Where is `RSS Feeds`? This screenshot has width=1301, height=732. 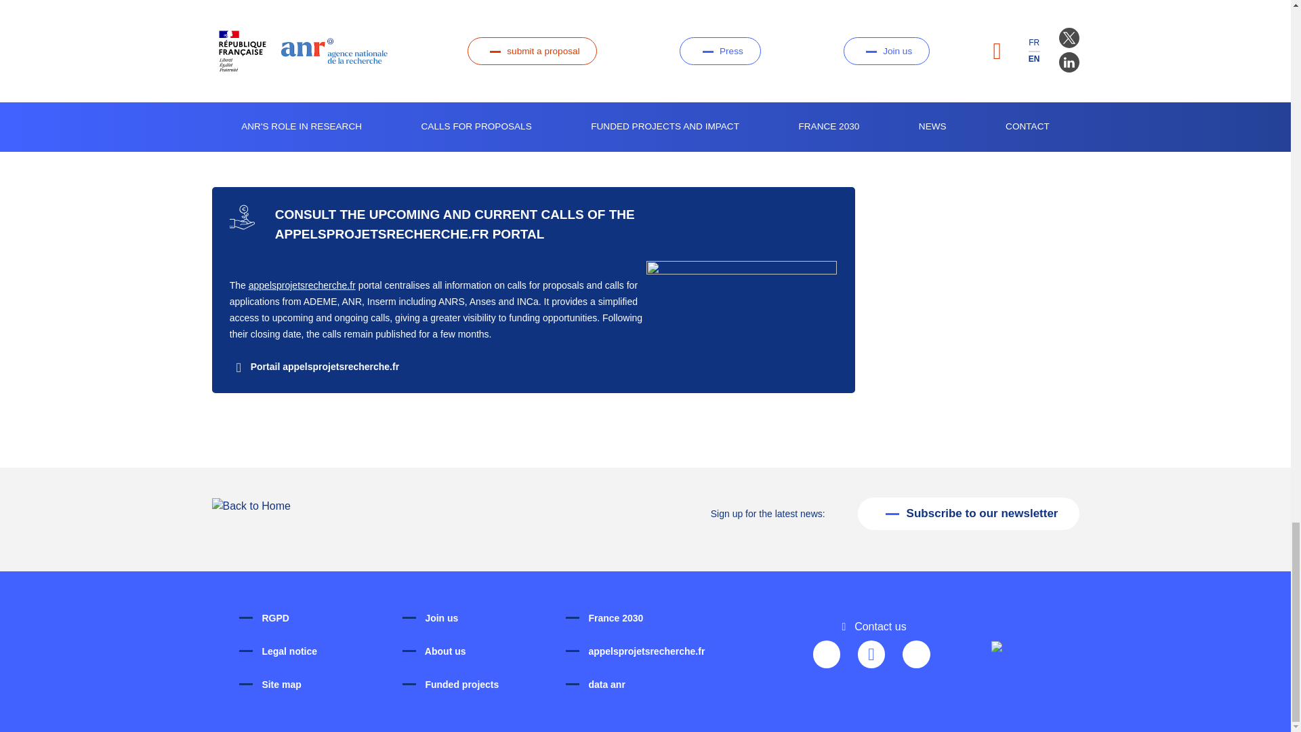 RSS Feeds is located at coordinates (916, 655).